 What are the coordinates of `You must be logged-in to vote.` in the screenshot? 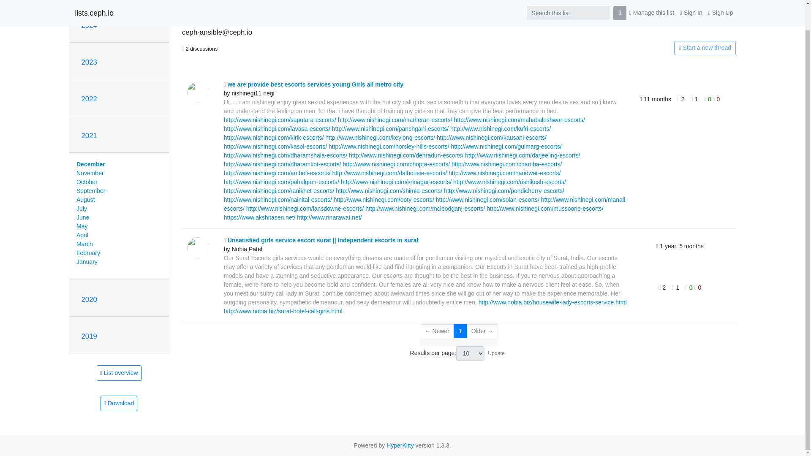 It's located at (689, 287).